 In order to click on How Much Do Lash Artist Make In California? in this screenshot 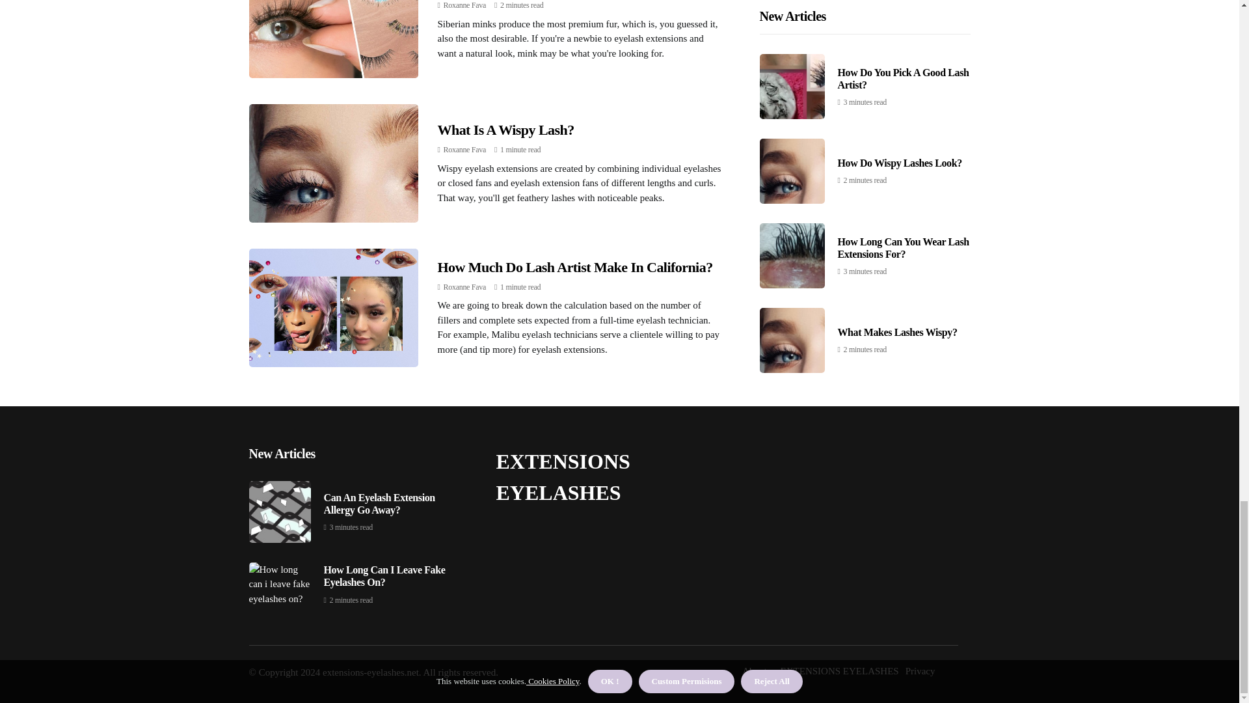, I will do `click(574, 267)`.